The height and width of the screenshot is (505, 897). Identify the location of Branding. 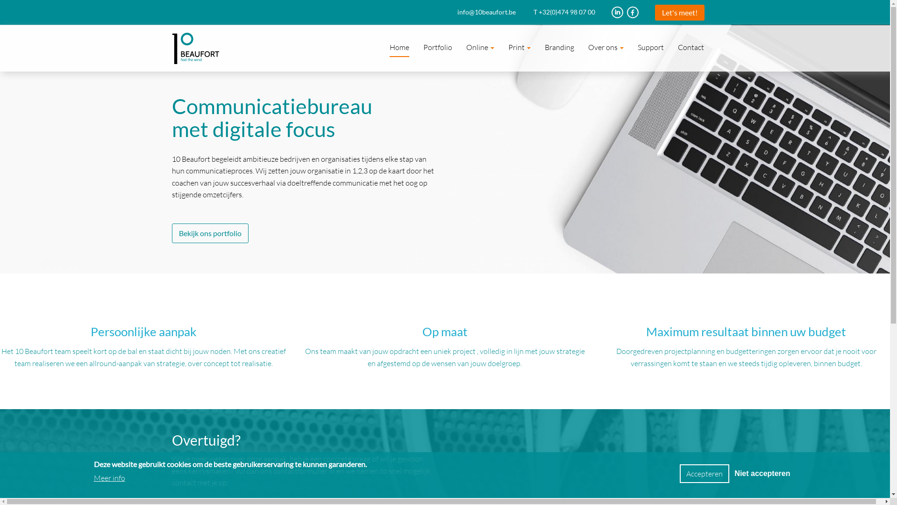
(559, 47).